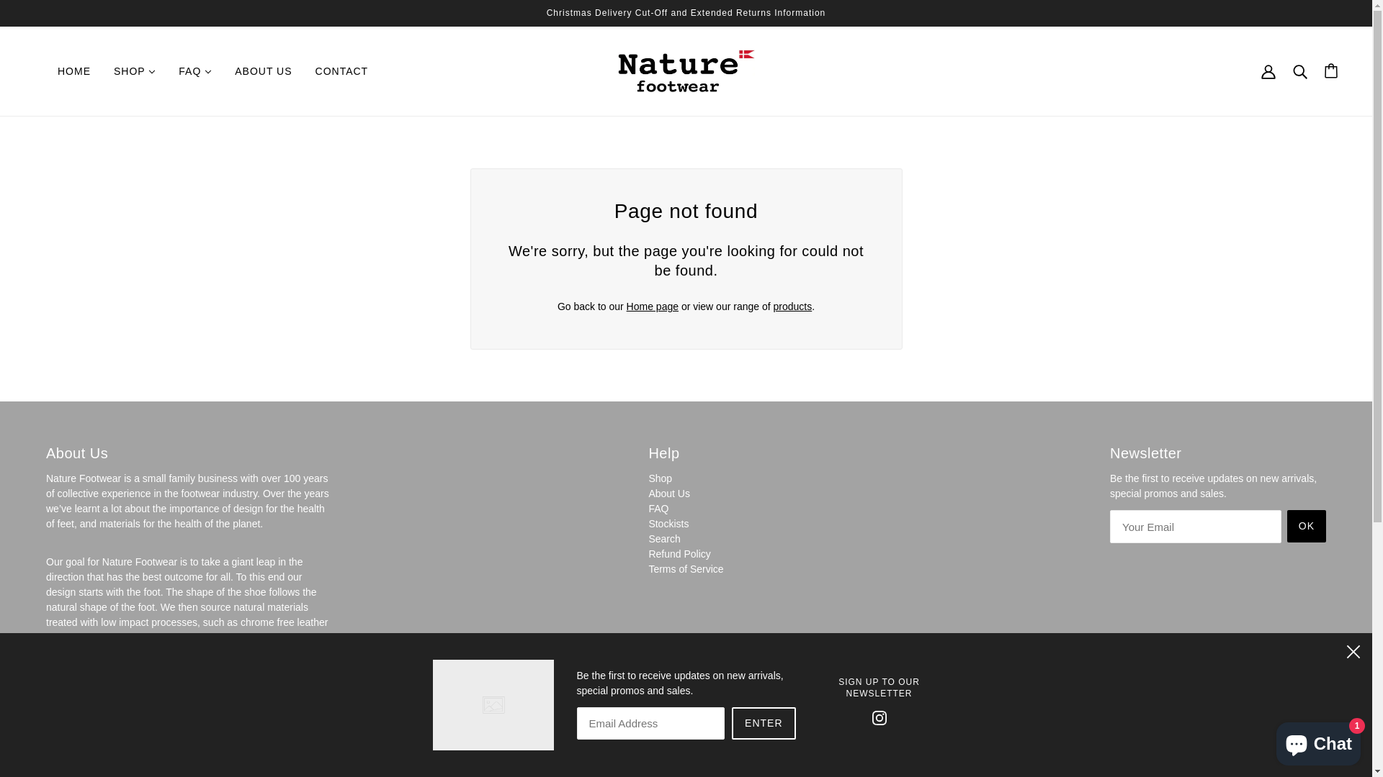 This screenshot has height=777, width=1383. I want to click on Christmas Delivery Cut-Off and Extended Returns Information, so click(686, 13).